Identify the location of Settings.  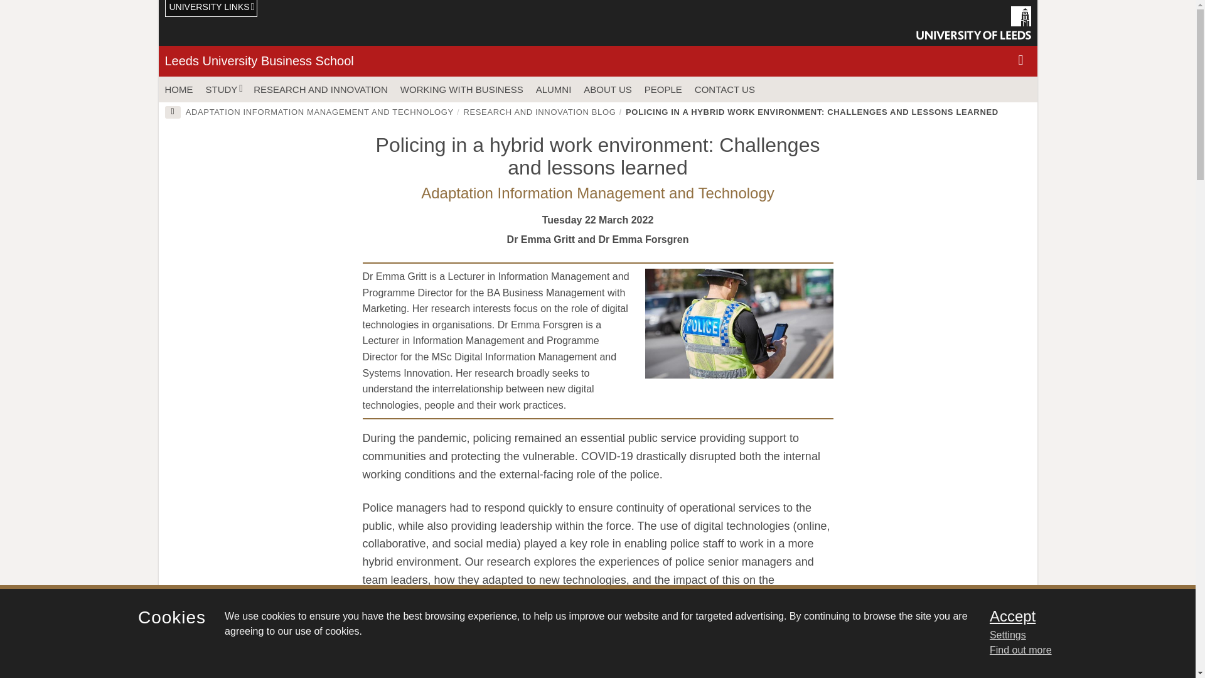
(1076, 635).